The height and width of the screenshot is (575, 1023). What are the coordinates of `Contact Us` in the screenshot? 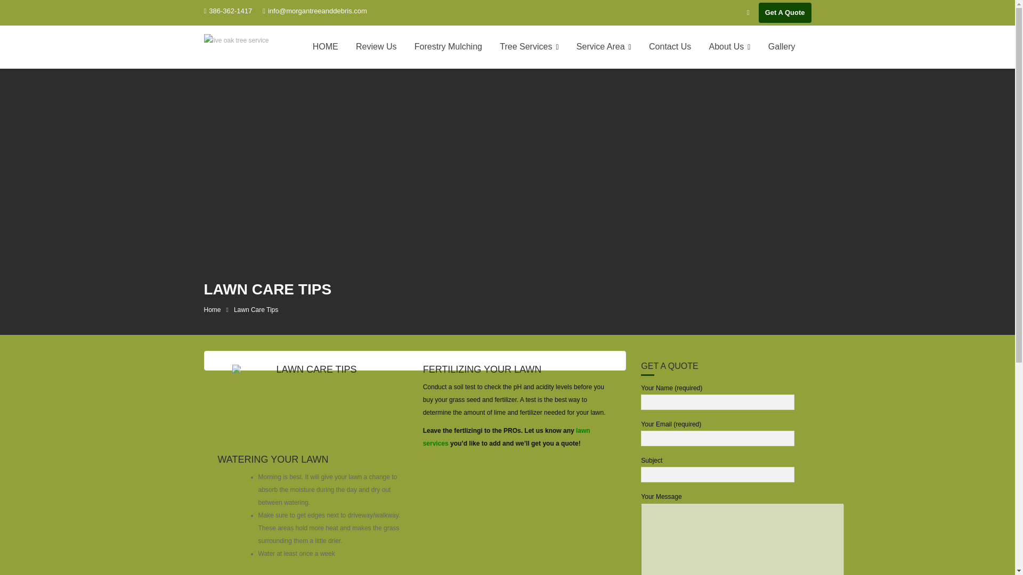 It's located at (670, 47).